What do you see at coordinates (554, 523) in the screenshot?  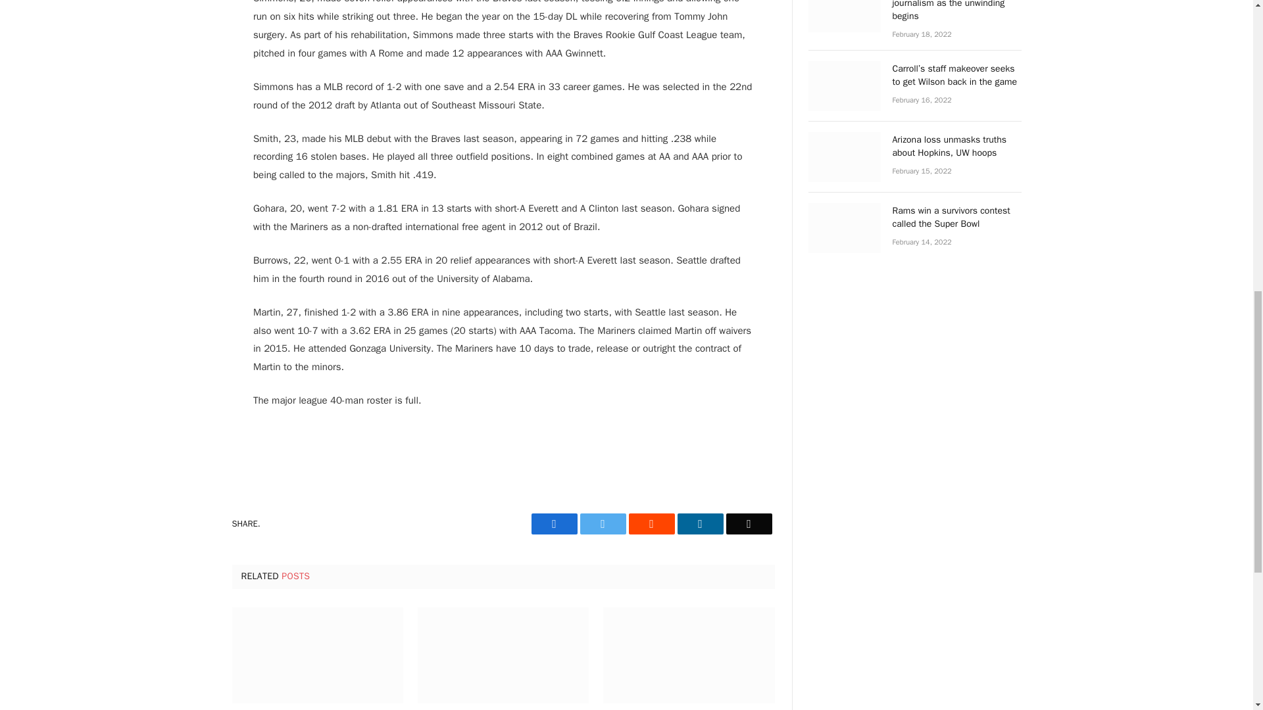 I see `Facebook` at bounding box center [554, 523].